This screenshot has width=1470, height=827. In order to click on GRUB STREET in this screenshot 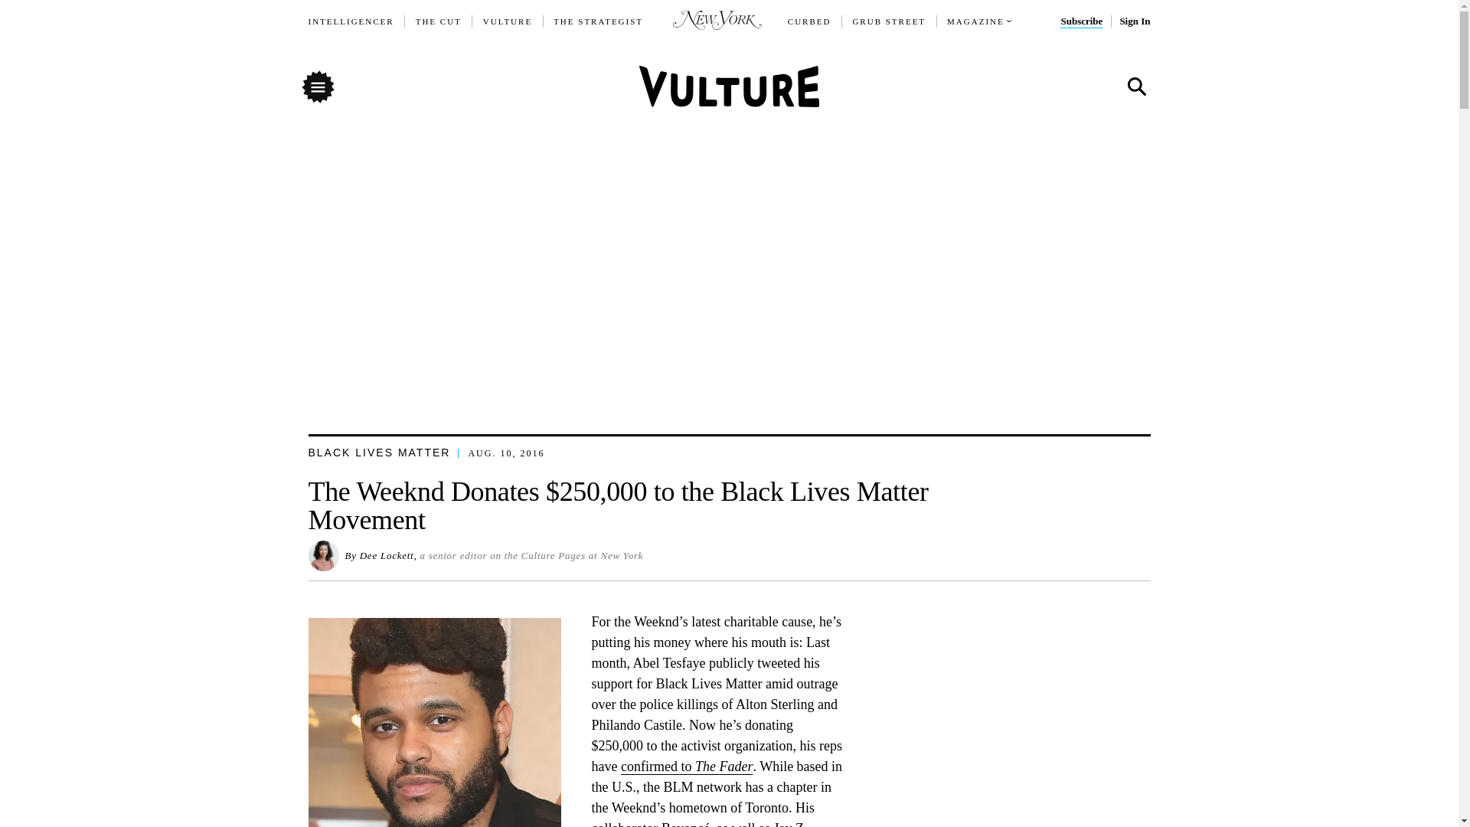, I will do `click(889, 21)`.